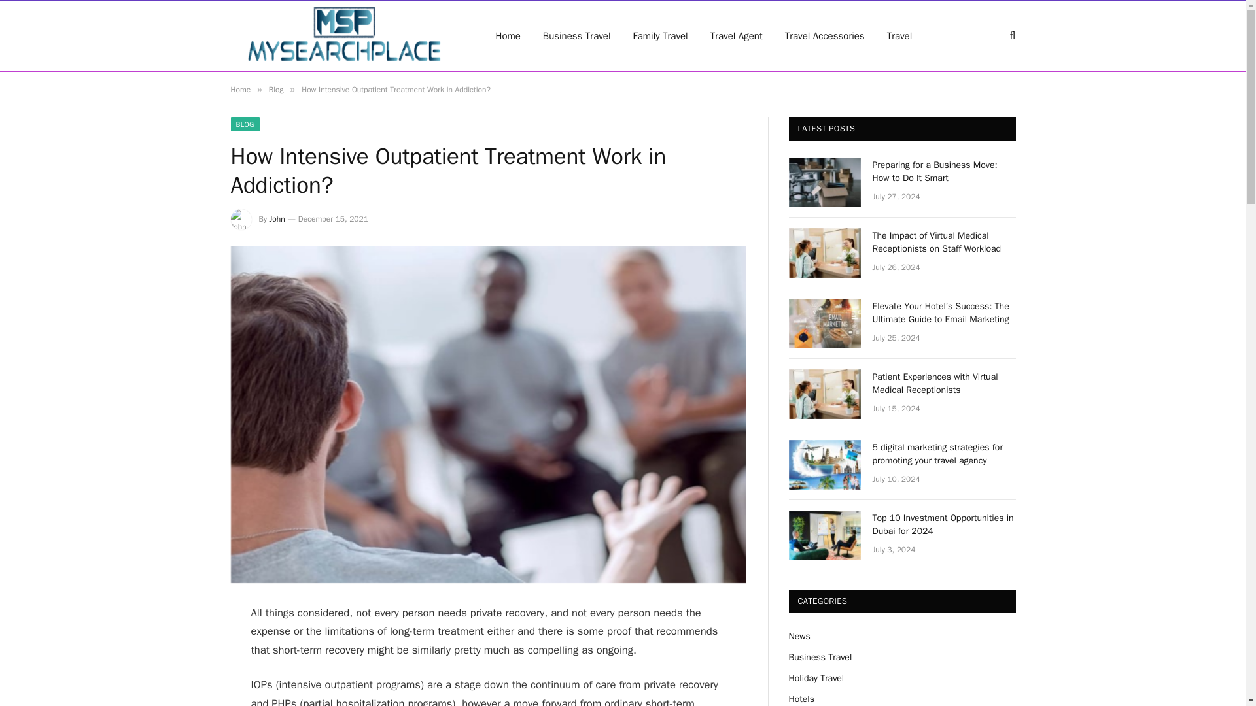  Describe the element at coordinates (661, 36) in the screenshot. I see `Family Travel` at that location.